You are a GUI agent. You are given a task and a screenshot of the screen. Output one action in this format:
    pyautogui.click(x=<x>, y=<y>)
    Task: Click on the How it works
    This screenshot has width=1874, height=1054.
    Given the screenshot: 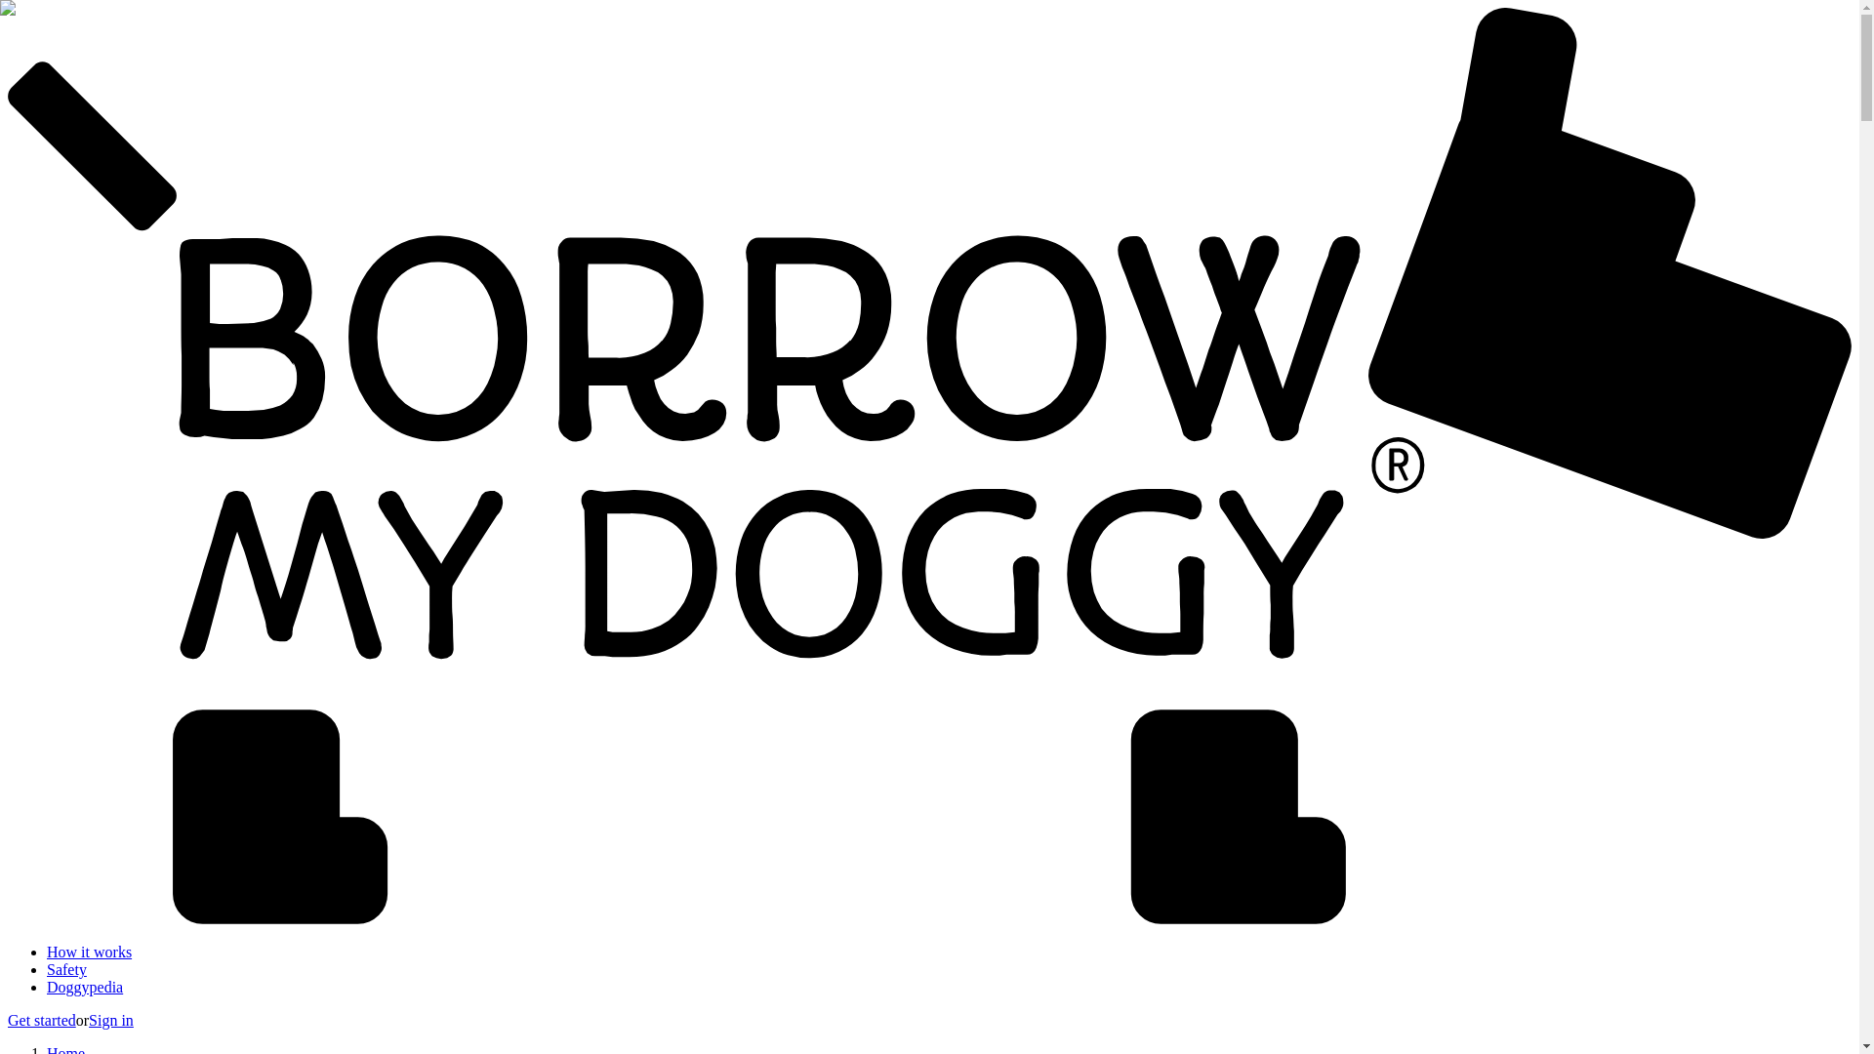 What is the action you would take?
    pyautogui.click(x=89, y=951)
    